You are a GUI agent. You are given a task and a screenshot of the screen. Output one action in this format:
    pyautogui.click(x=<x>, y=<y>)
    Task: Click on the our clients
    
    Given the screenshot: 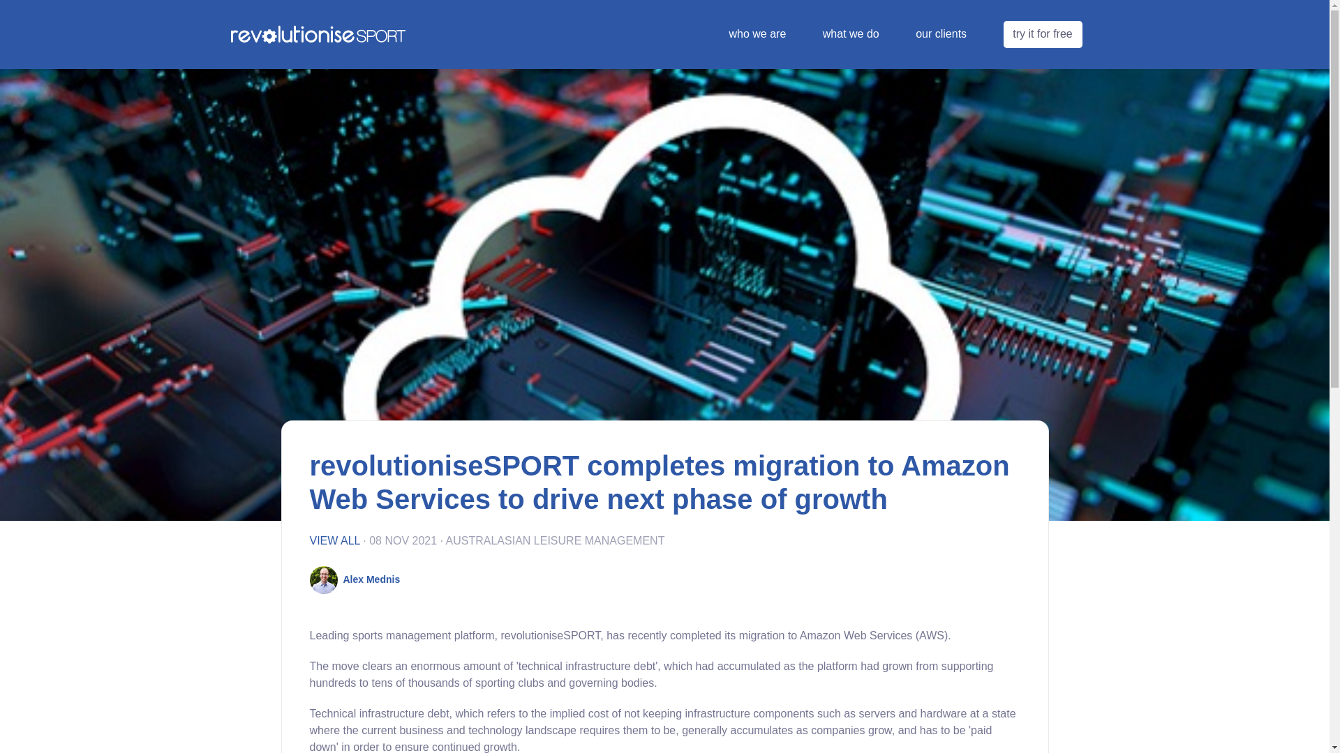 What is the action you would take?
    pyautogui.click(x=941, y=33)
    